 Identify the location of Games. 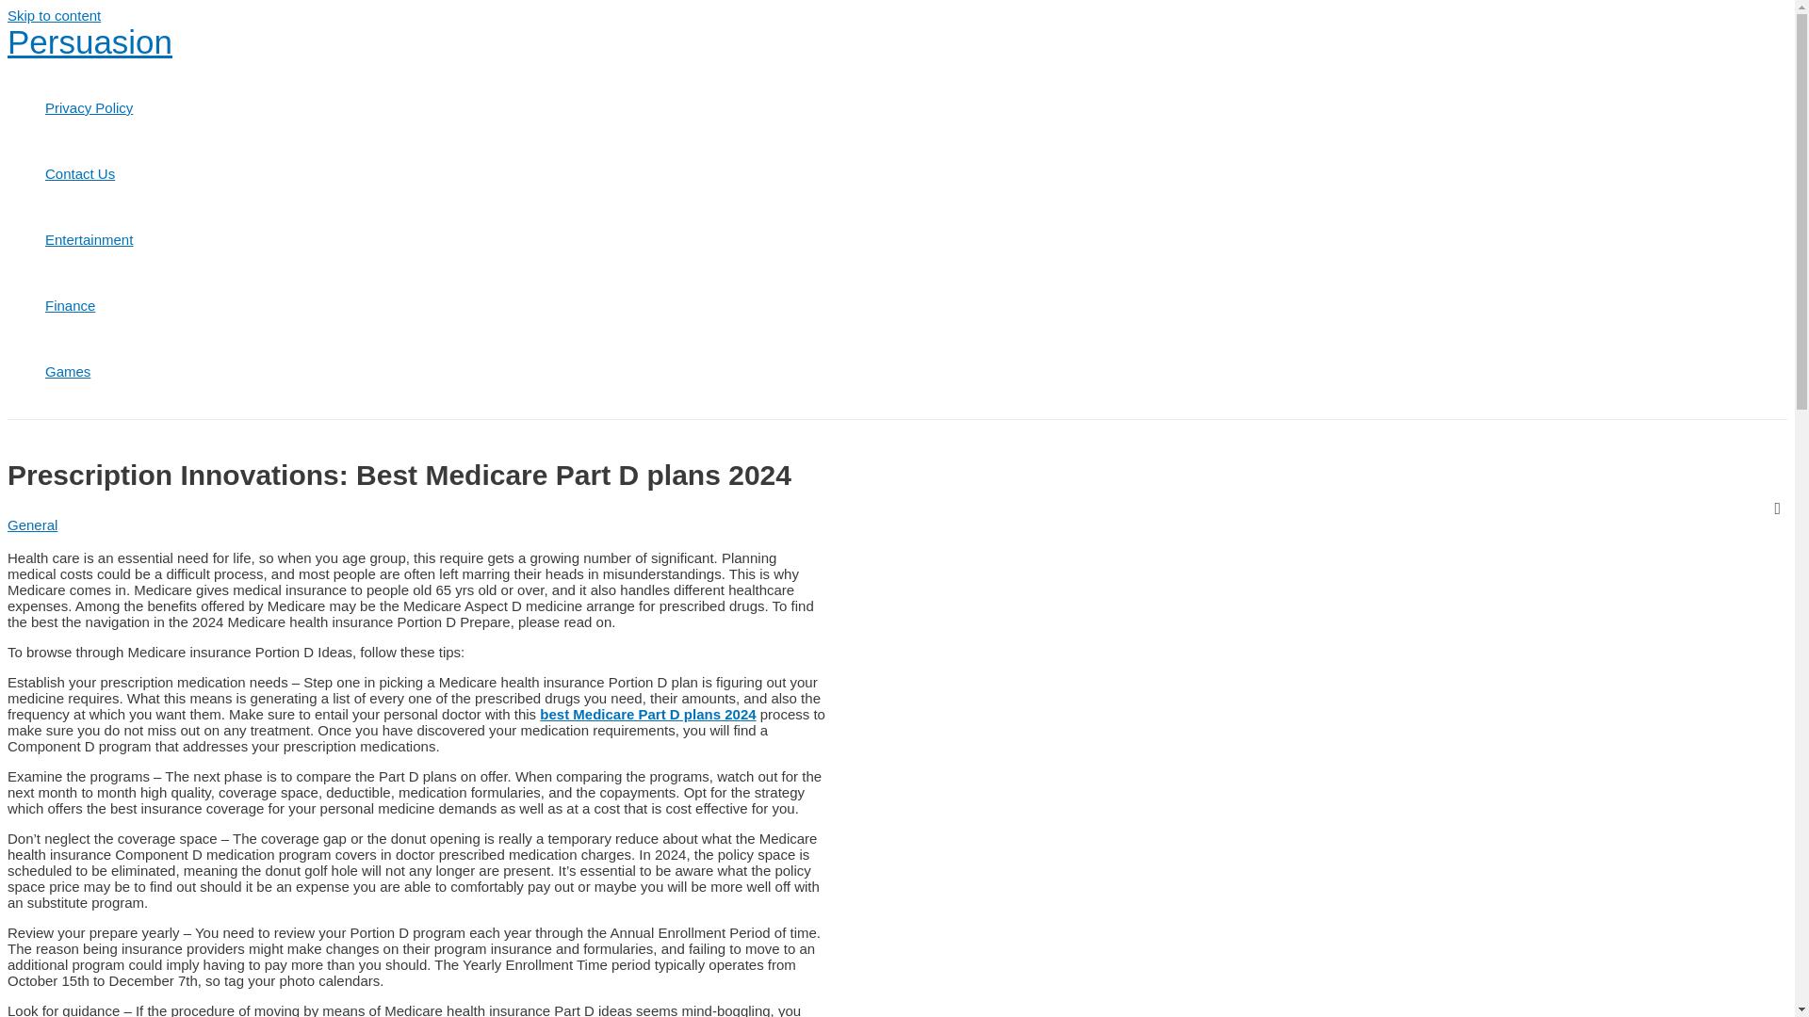
(89, 371).